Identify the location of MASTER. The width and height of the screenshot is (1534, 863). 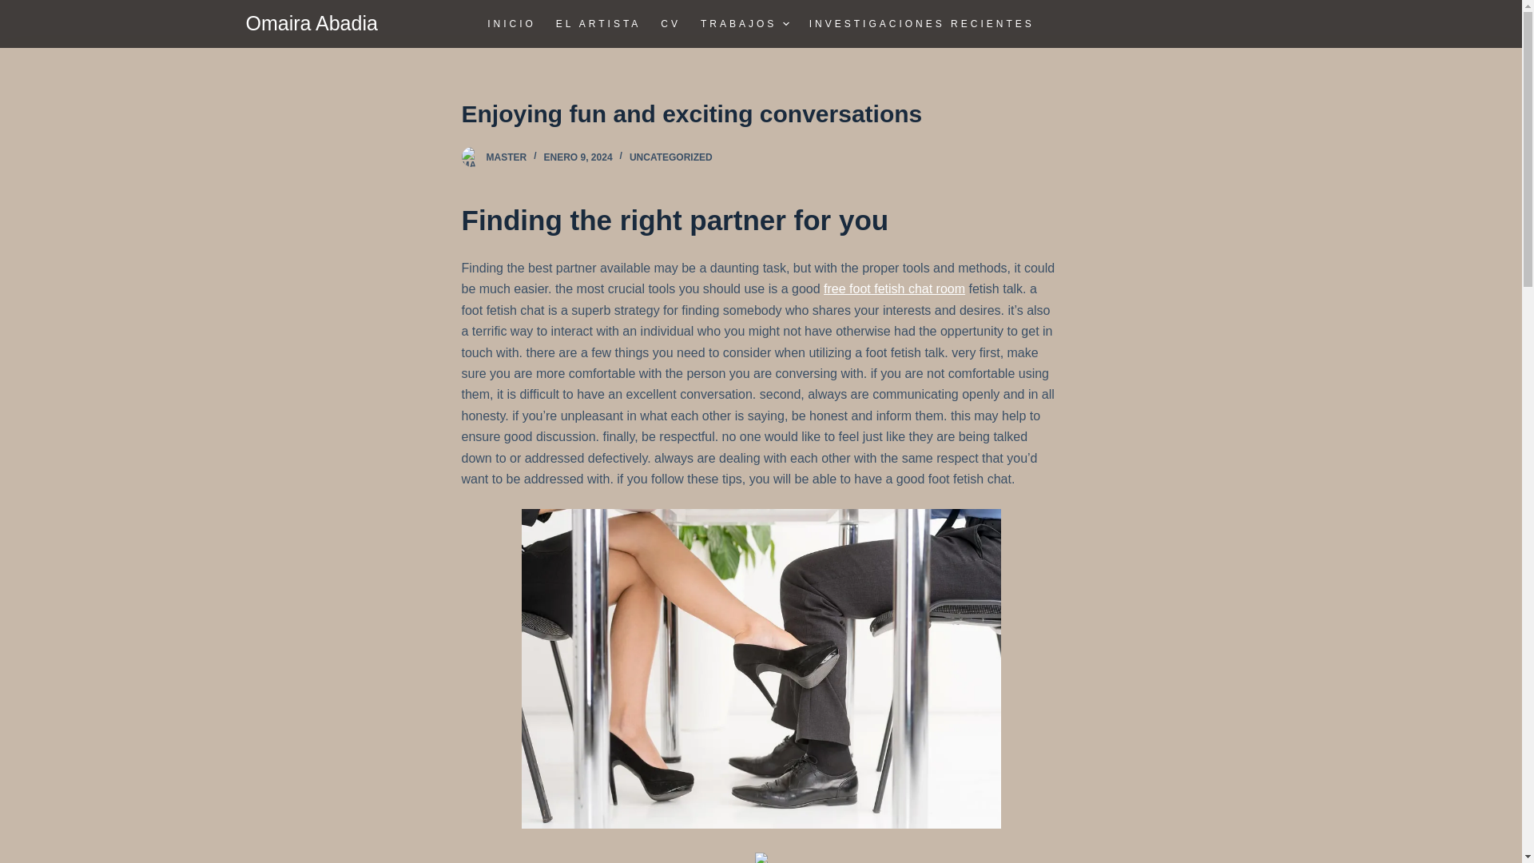
(506, 157).